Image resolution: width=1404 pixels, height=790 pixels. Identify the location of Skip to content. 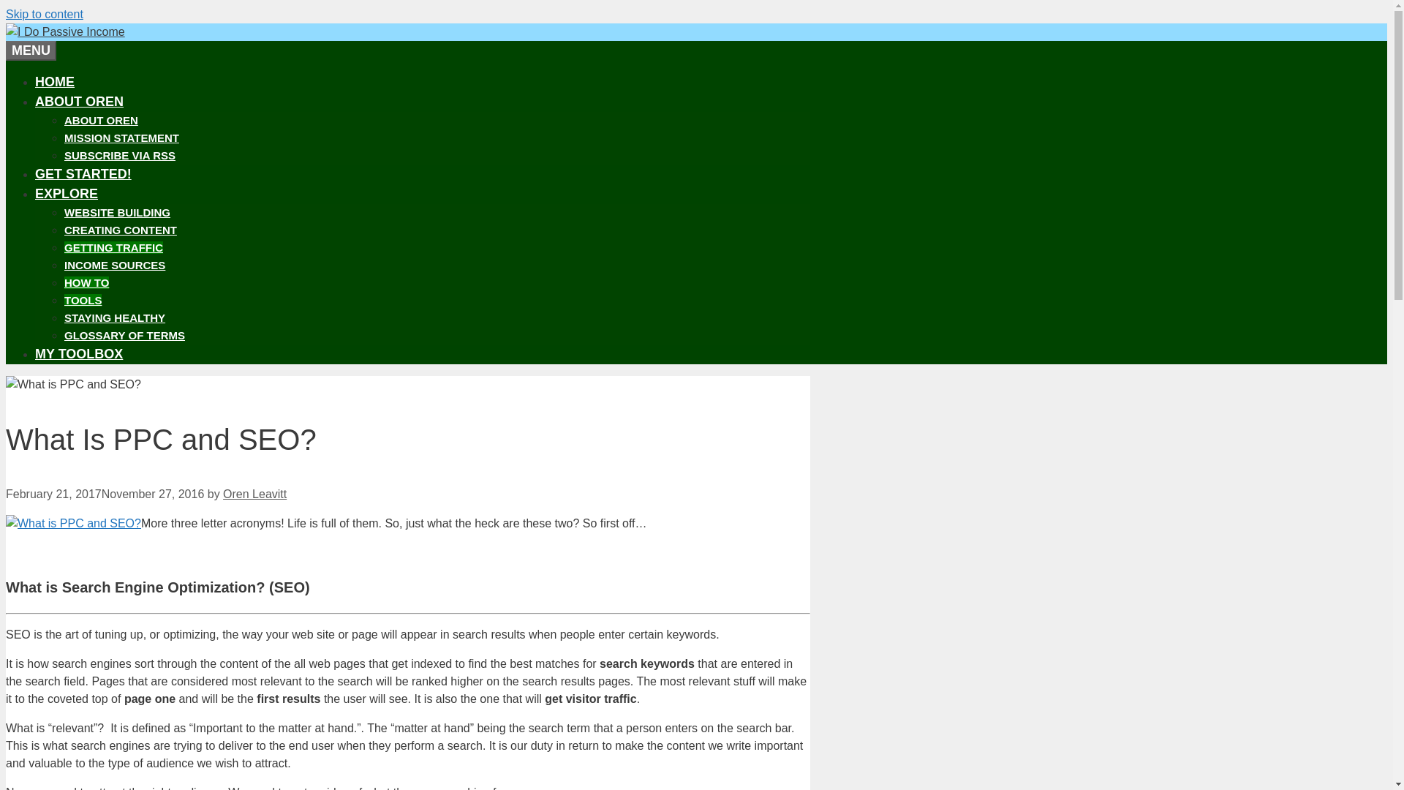
(44, 14).